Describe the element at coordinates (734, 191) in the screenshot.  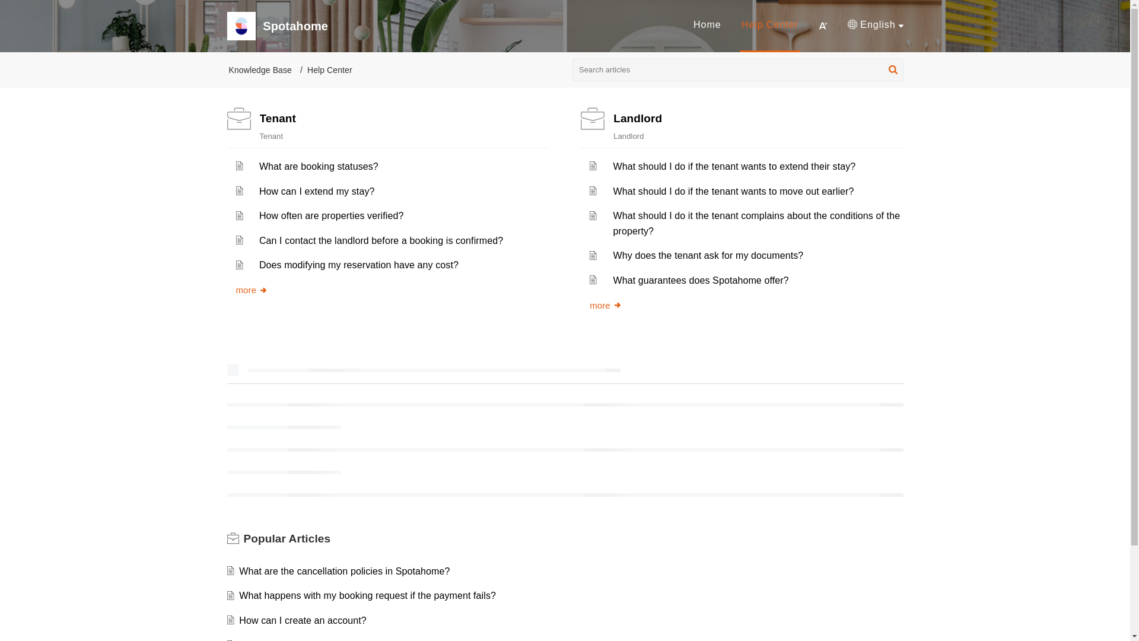
I see `What should I do if the tenant wants to move out earlier?` at that location.